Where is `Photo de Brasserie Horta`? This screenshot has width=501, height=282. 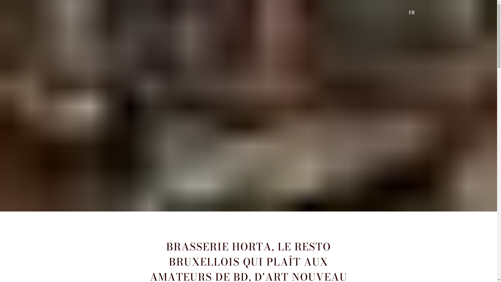
Photo de Brasserie Horta is located at coordinates (248, 106).